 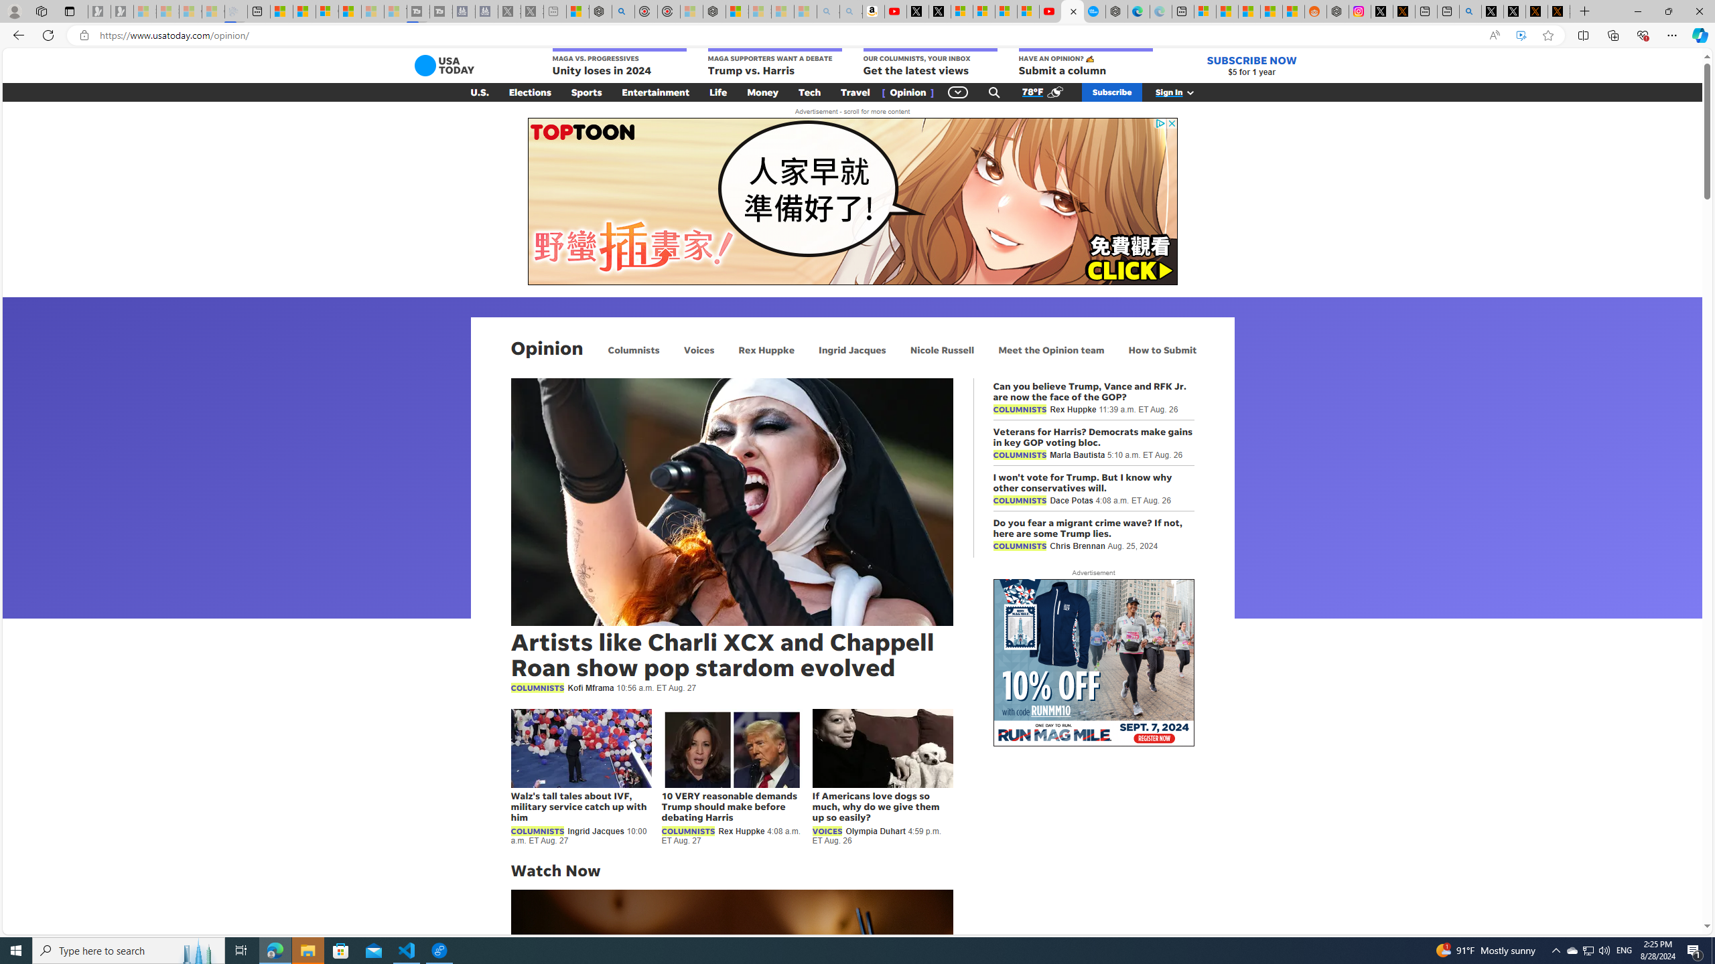 I want to click on New tab - Sleeping, so click(x=555, y=11).